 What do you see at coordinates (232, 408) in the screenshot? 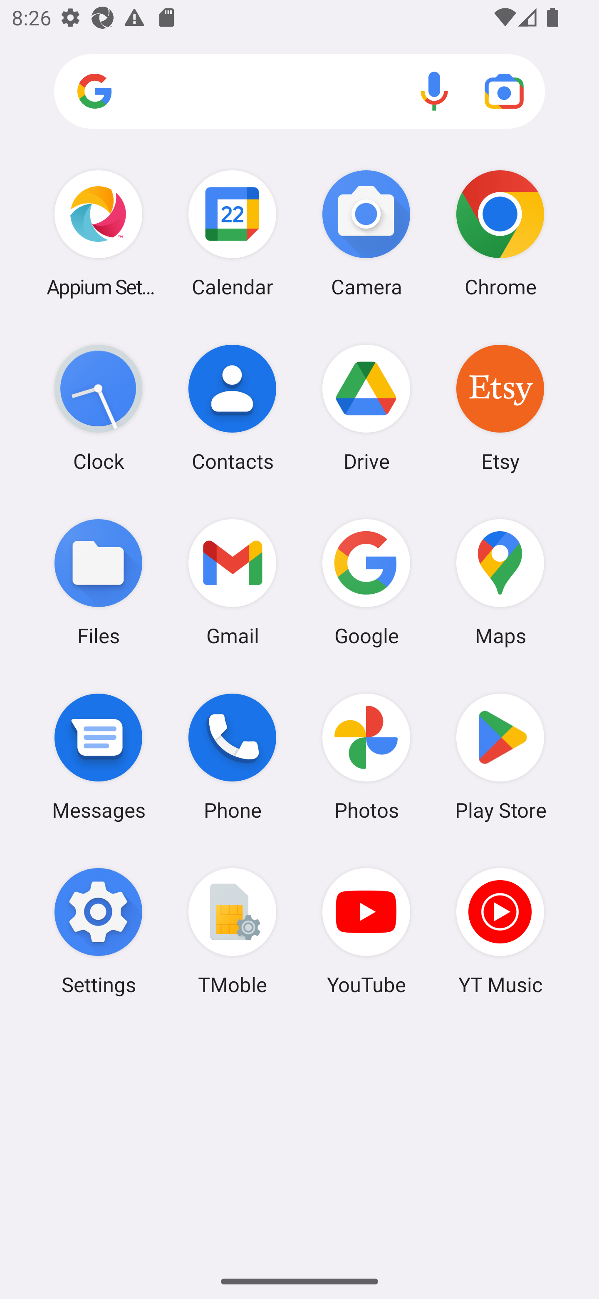
I see `Contacts` at bounding box center [232, 408].